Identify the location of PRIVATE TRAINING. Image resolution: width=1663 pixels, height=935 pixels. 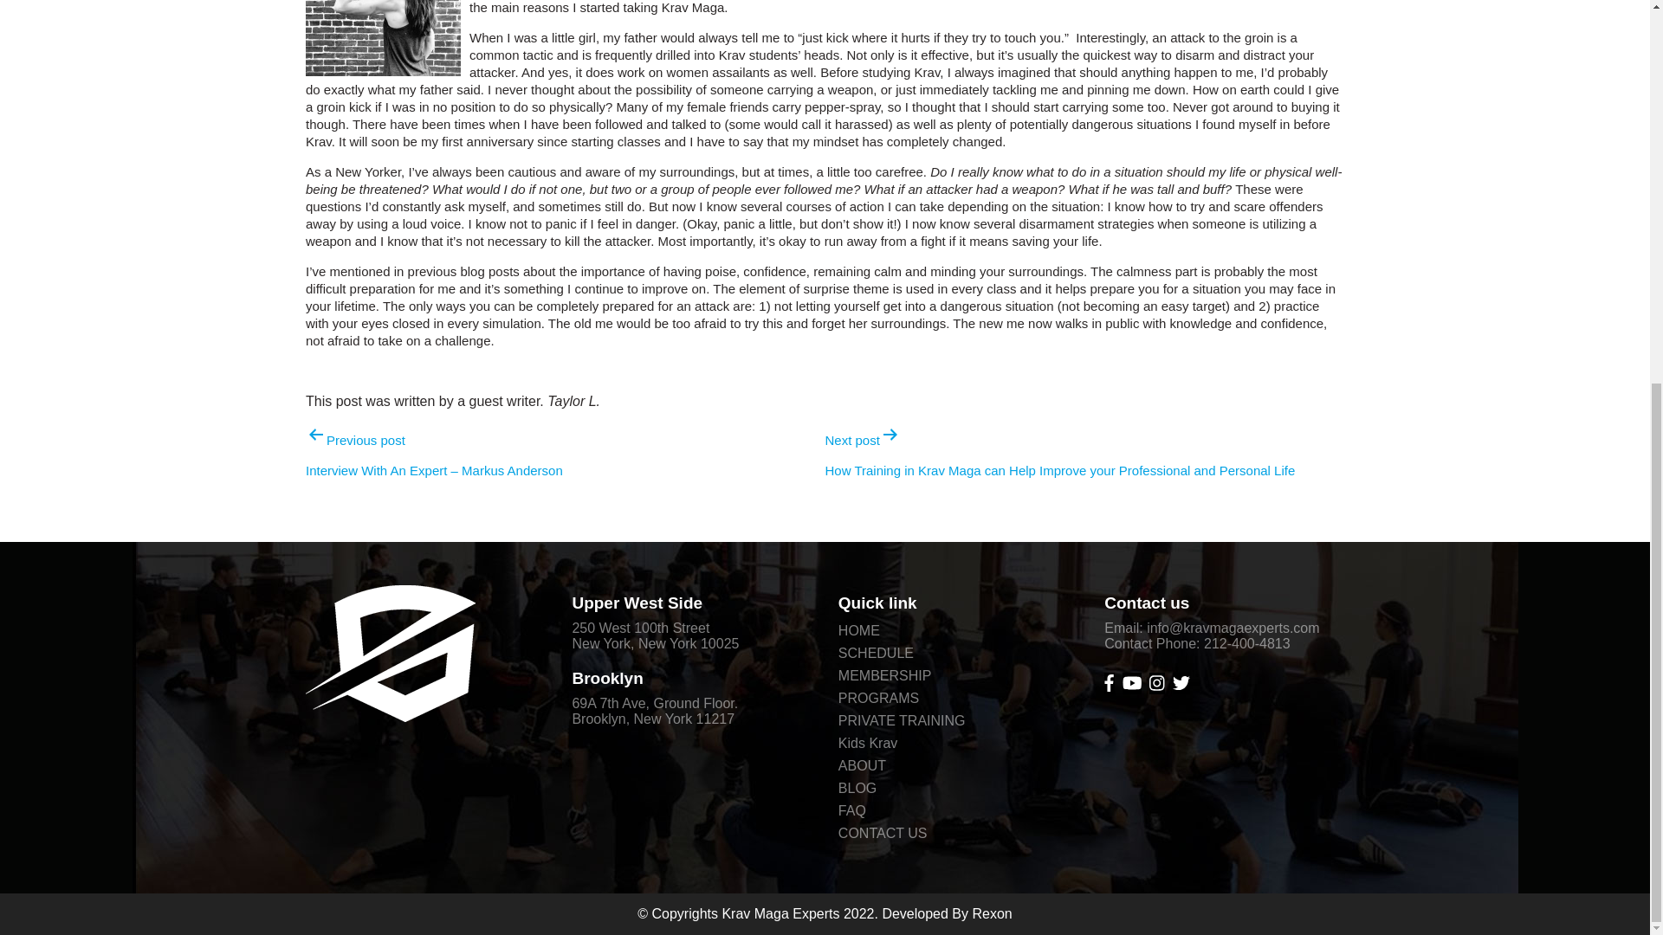
(902, 721).